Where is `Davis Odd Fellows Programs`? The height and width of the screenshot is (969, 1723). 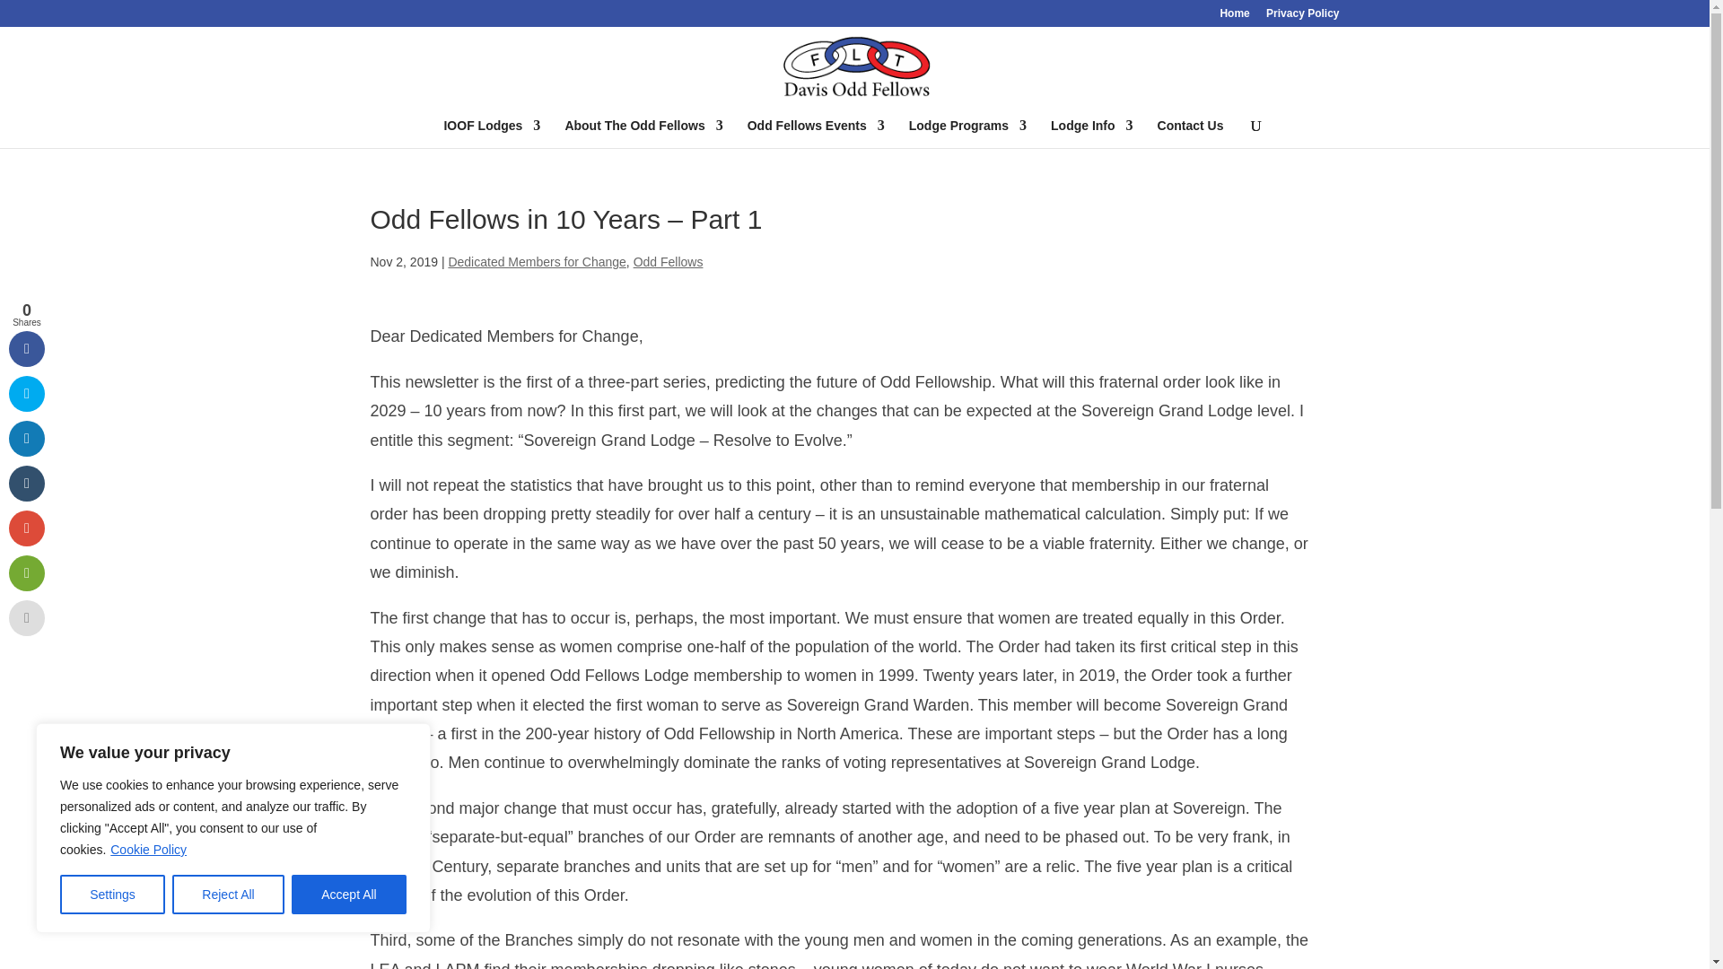
Davis Odd Fellows Programs is located at coordinates (967, 133).